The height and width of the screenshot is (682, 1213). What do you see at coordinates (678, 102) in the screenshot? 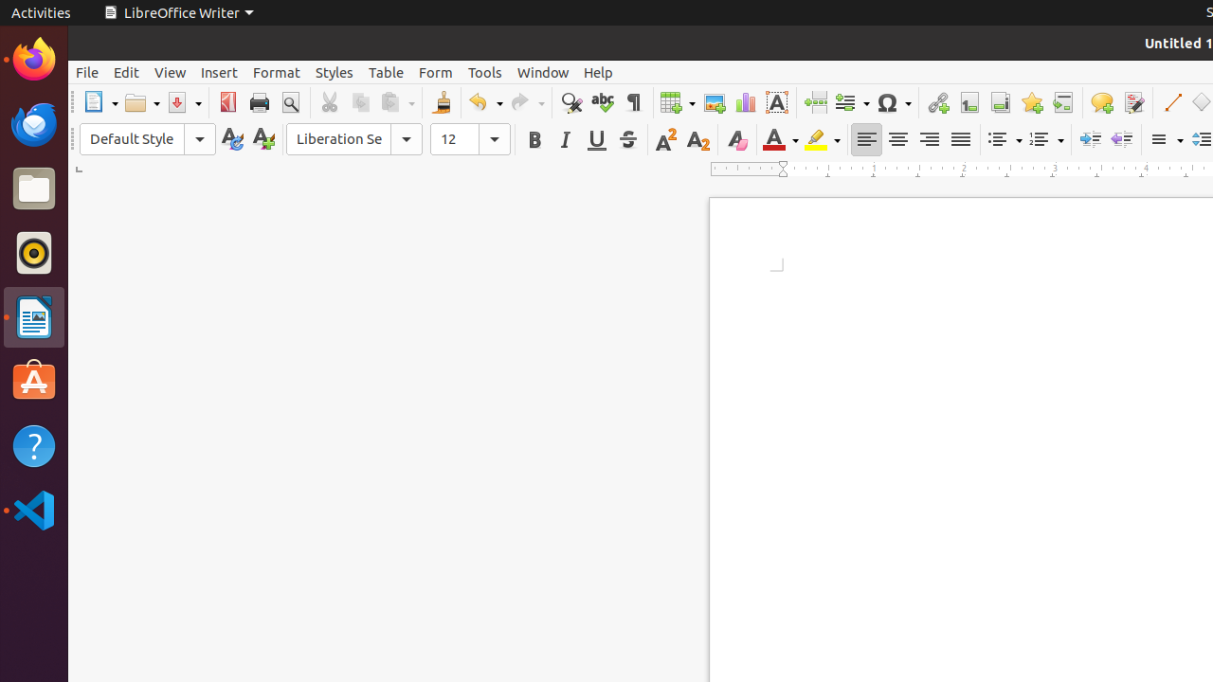
I see `Table` at bounding box center [678, 102].